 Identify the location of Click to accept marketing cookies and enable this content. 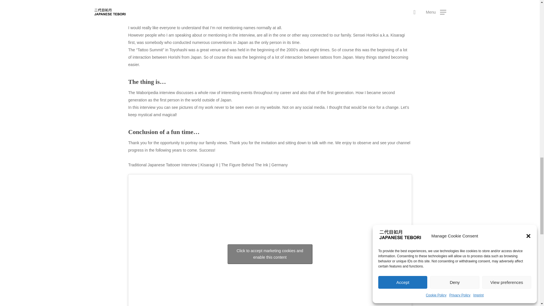
(270, 254).